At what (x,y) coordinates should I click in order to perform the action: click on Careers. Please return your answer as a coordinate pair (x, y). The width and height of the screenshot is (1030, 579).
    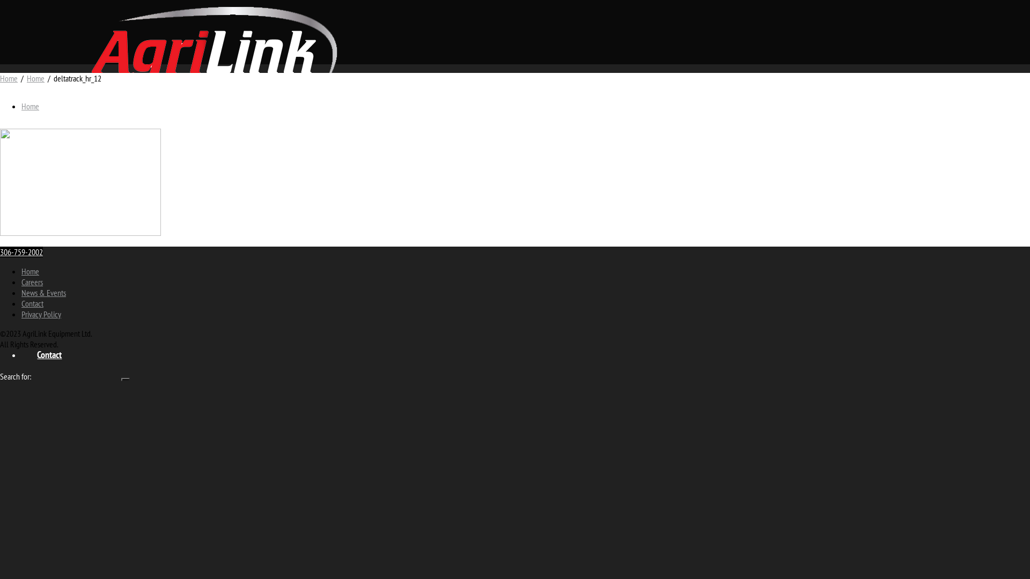
    Looking at the image, I should click on (71, 342).